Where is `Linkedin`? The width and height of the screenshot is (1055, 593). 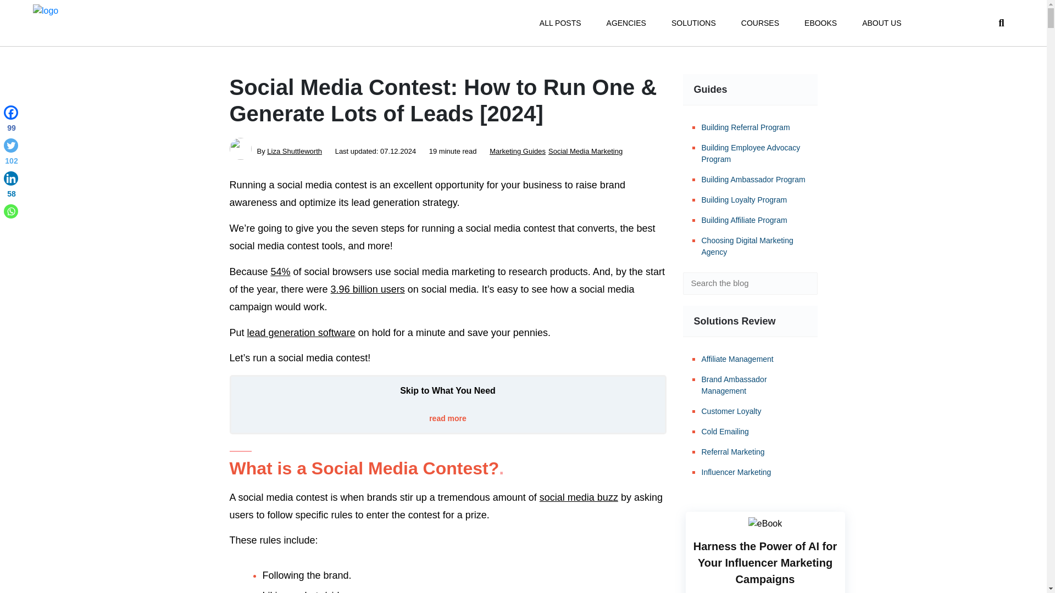
Linkedin is located at coordinates (11, 187).